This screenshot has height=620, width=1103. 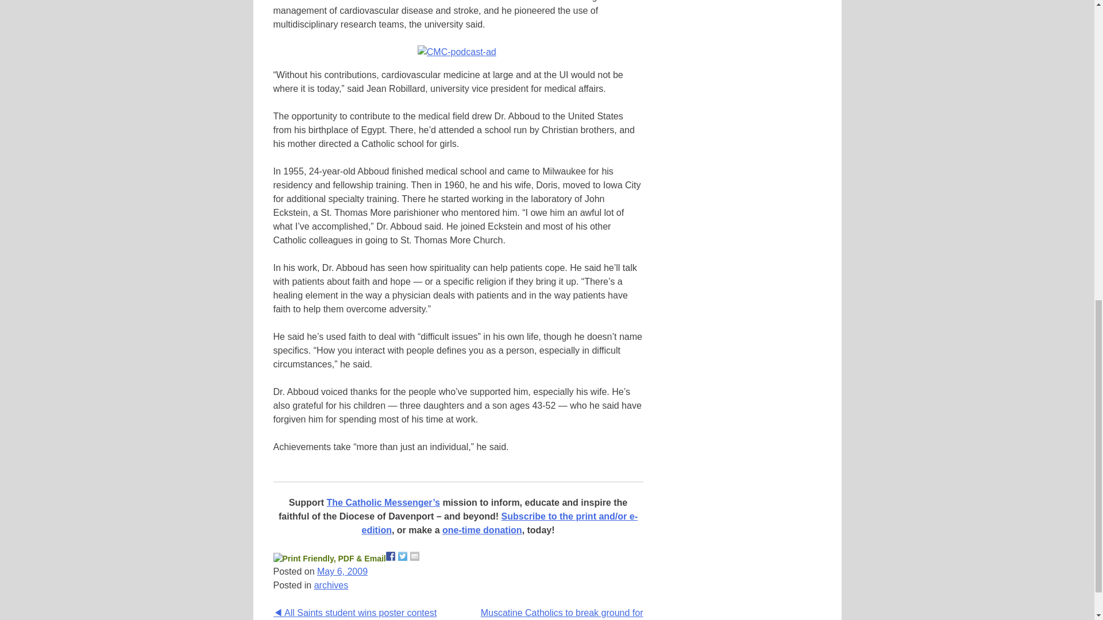 I want to click on Share on Facebook, so click(x=391, y=556).